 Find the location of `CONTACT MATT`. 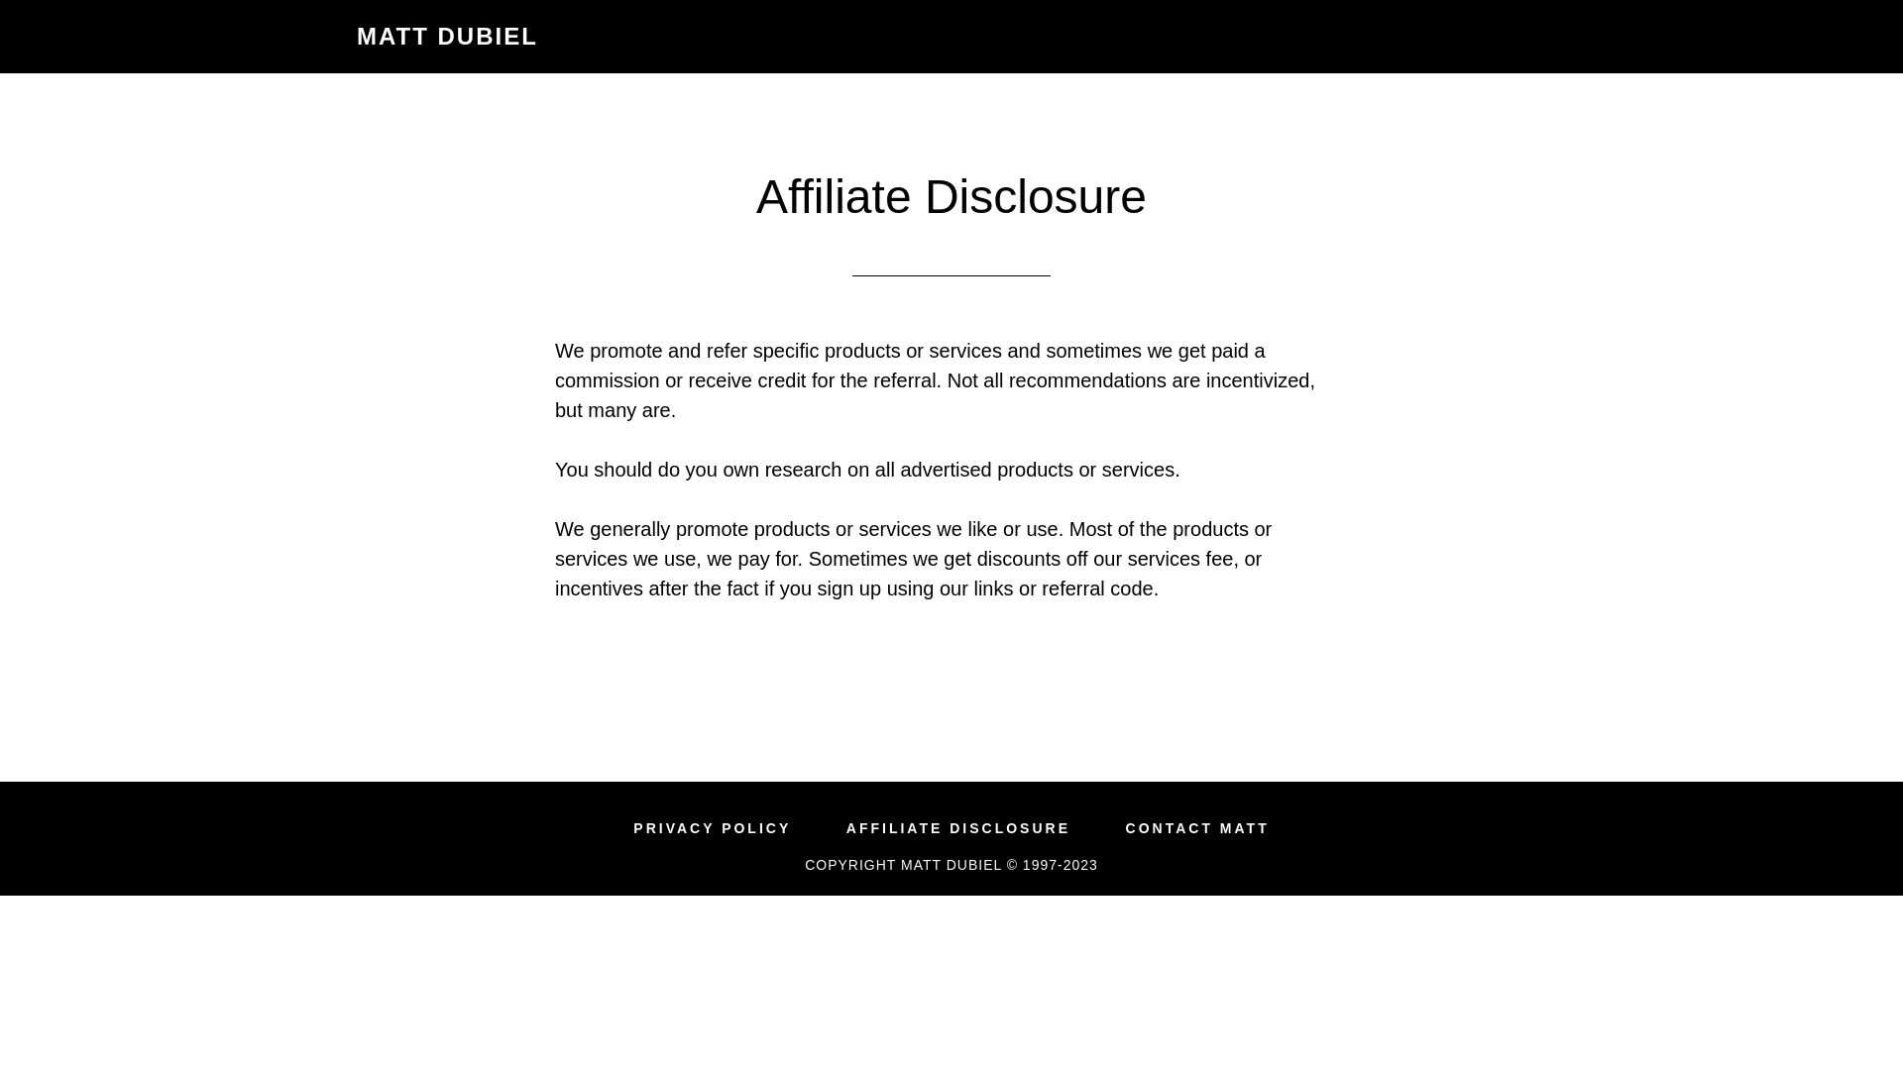

CONTACT MATT is located at coordinates (1197, 828).